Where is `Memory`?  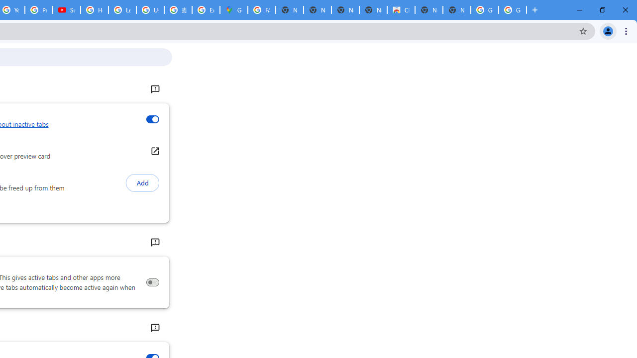 Memory is located at coordinates (154, 243).